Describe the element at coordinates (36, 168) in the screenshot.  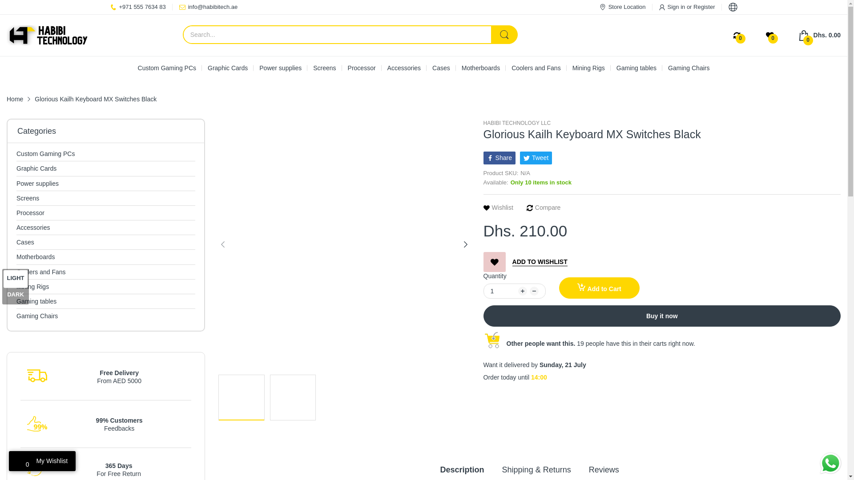
I see `Graphic Cards` at that location.